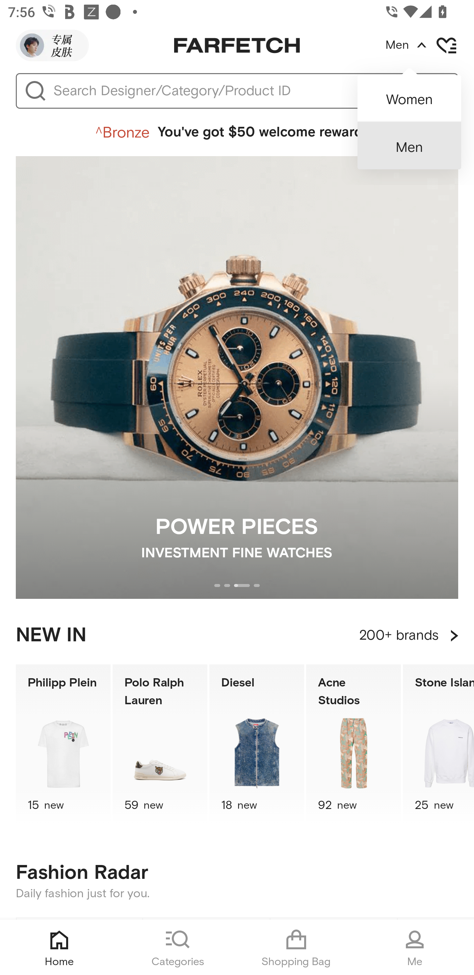 The image size is (474, 975). What do you see at coordinates (409, 146) in the screenshot?
I see `Men` at bounding box center [409, 146].